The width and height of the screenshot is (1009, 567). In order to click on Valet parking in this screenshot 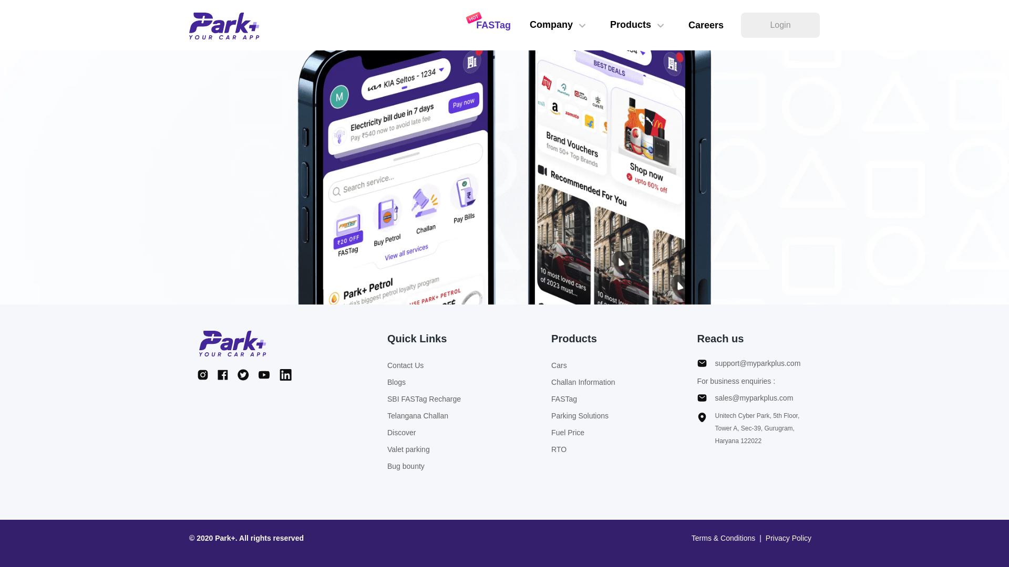, I will do `click(424, 449)`.